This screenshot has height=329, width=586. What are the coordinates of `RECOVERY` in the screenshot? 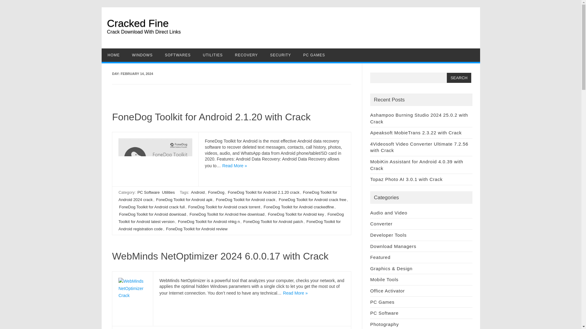 It's located at (247, 55).